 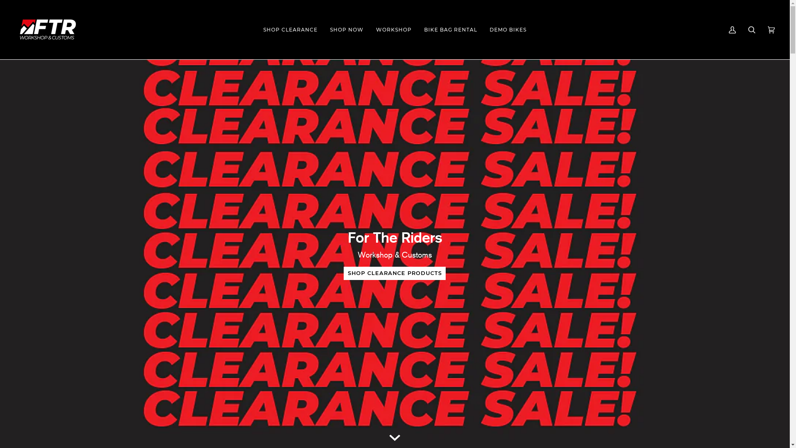 What do you see at coordinates (451, 30) in the screenshot?
I see `BIKE BAG RENTAL` at bounding box center [451, 30].